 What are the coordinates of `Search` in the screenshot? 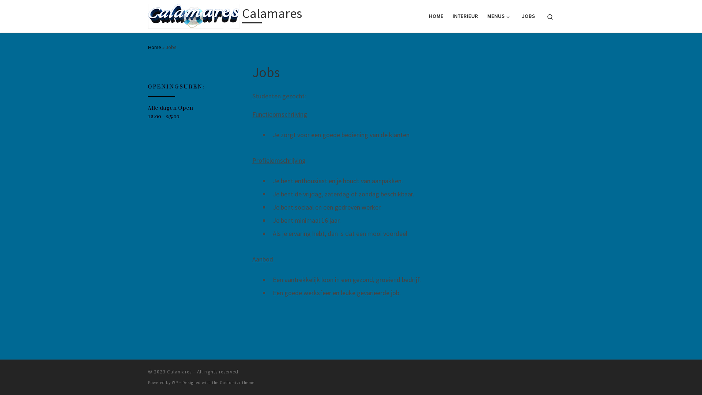 It's located at (550, 16).